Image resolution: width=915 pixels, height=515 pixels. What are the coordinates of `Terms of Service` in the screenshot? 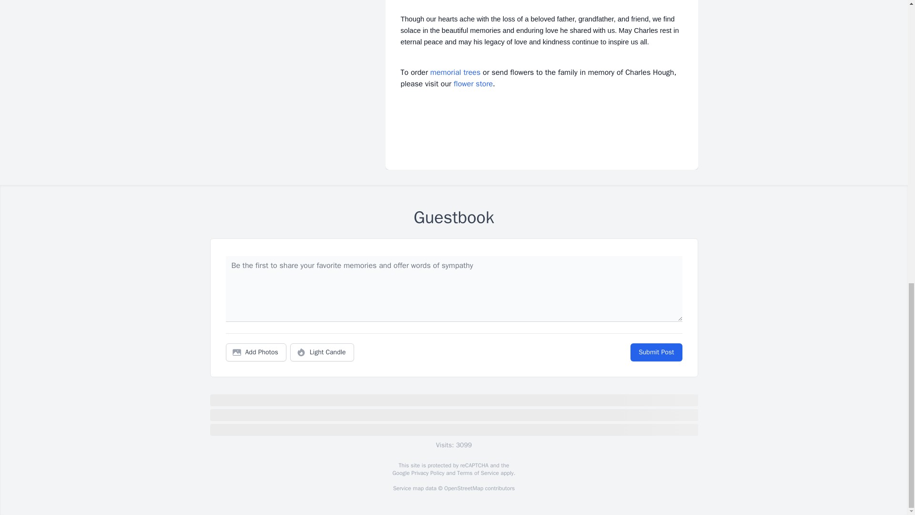 It's located at (478, 473).